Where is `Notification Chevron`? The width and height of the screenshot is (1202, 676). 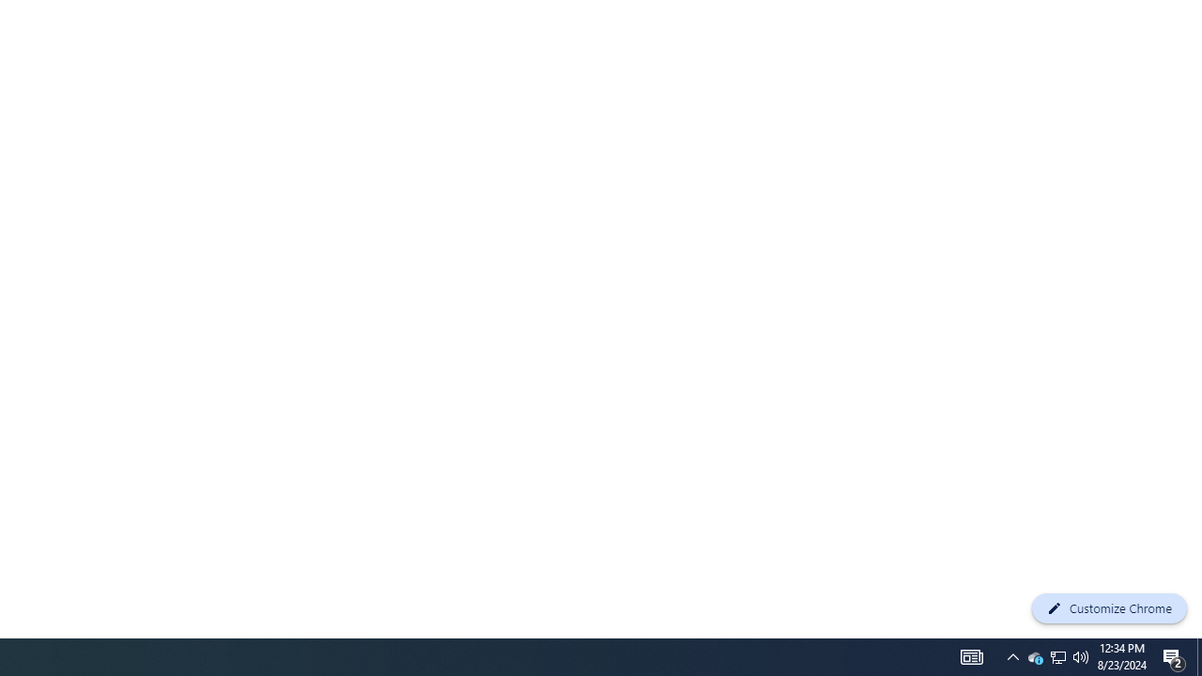
Notification Chevron is located at coordinates (1012, 657).